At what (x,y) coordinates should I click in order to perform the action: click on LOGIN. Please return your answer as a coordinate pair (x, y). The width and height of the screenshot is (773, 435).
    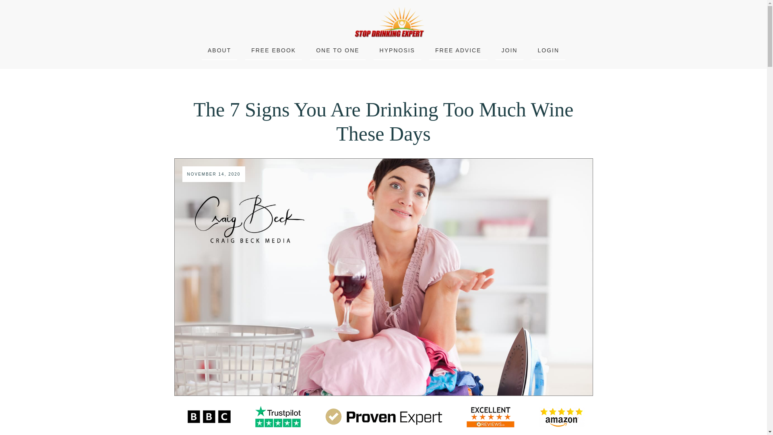
    Looking at the image, I should click on (548, 50).